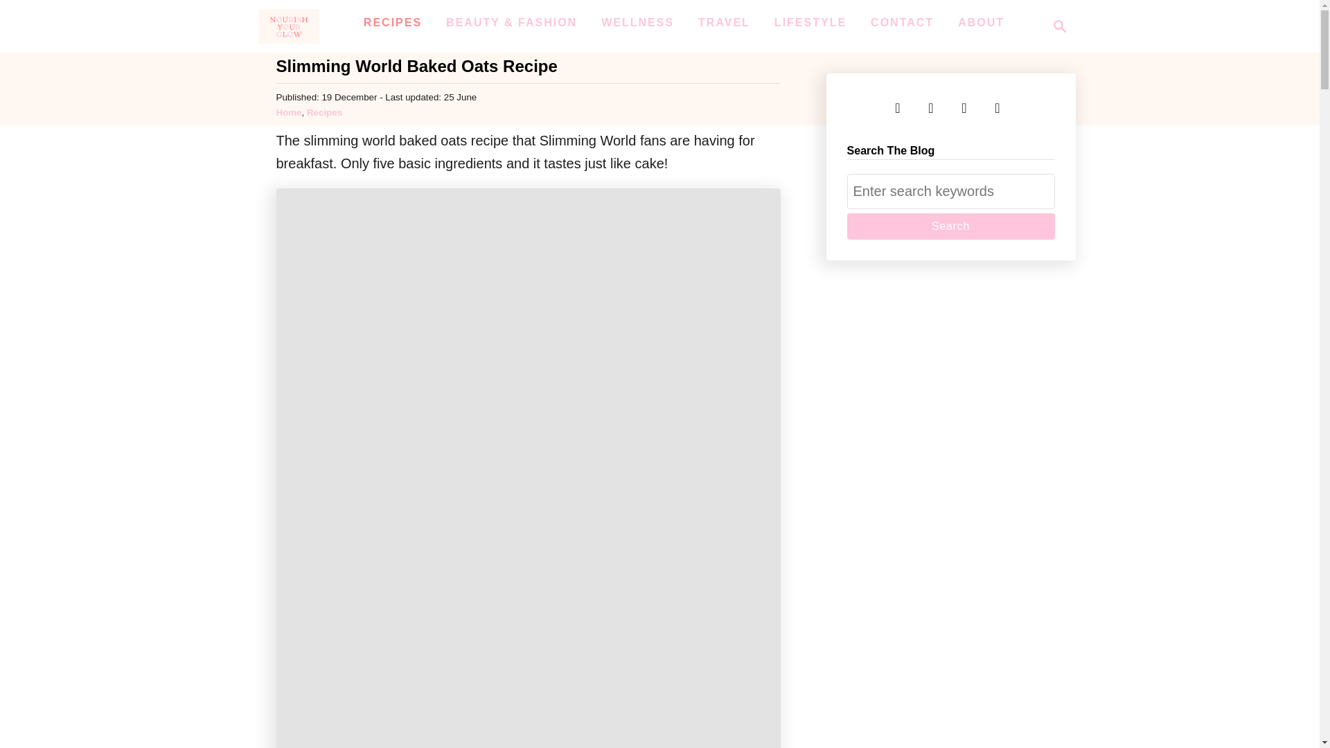  Describe the element at coordinates (950, 226) in the screenshot. I see `Search` at that location.